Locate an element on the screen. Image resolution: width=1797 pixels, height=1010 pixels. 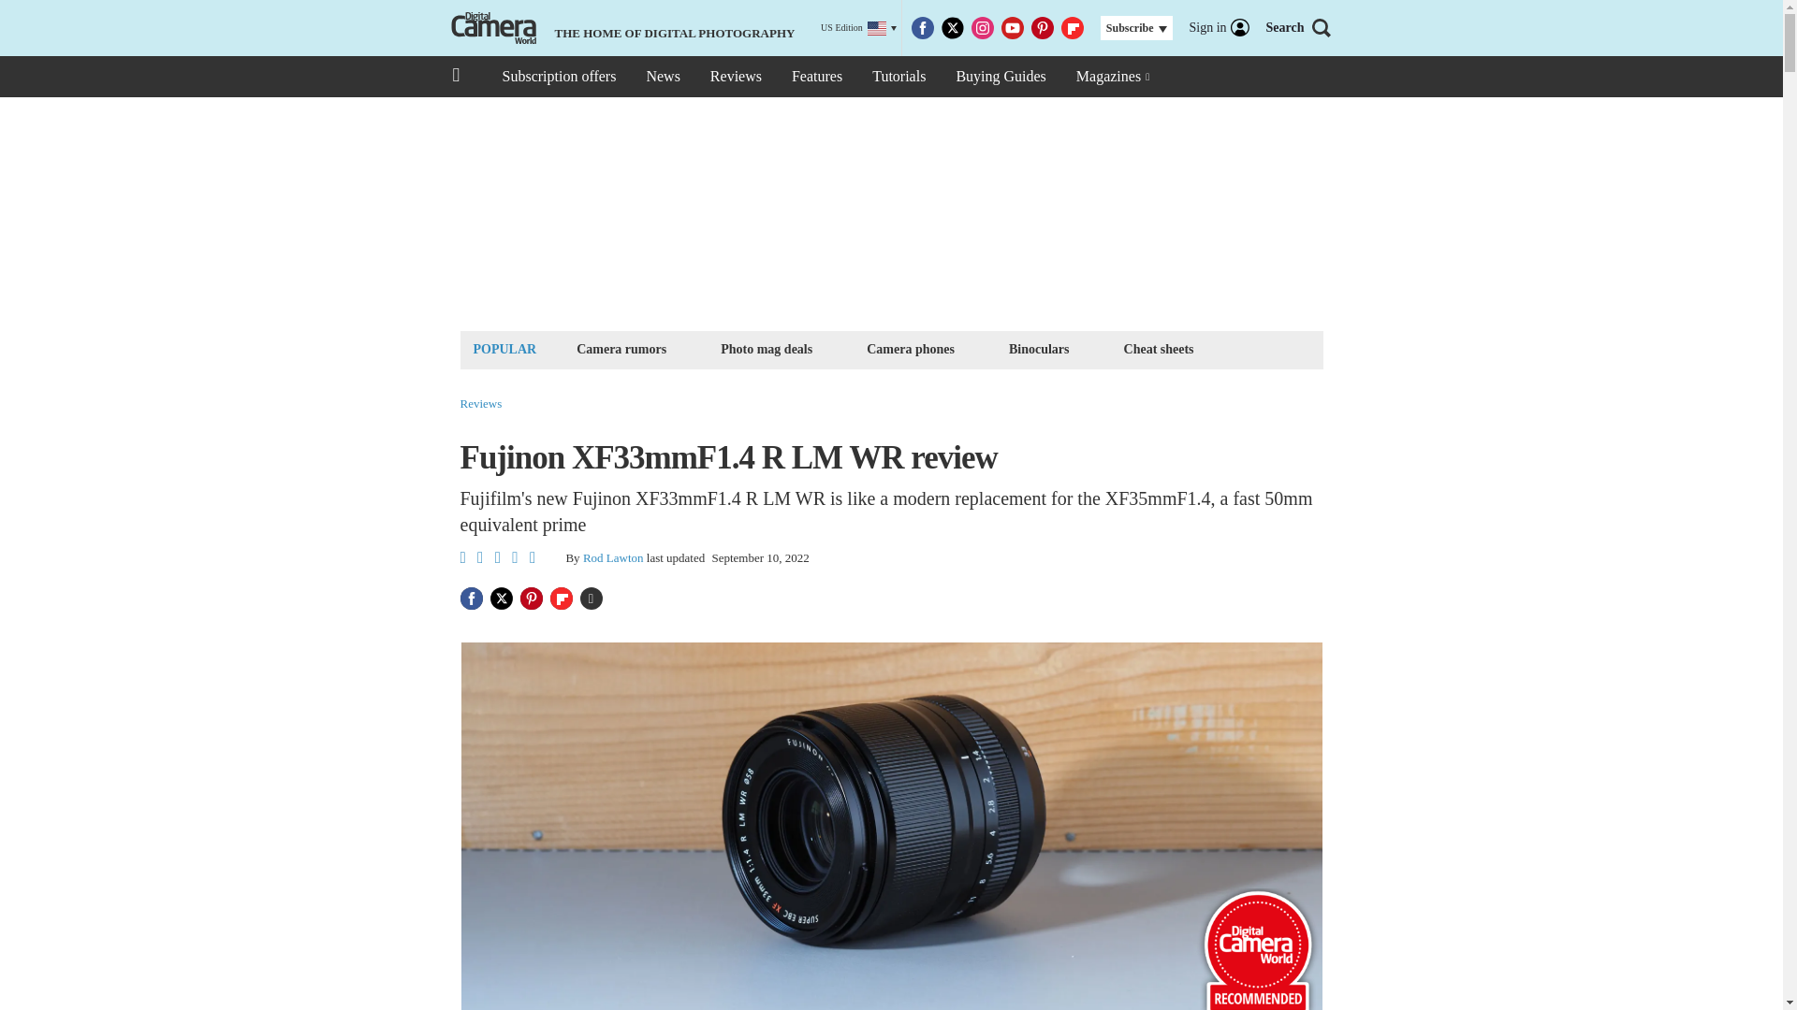
News is located at coordinates (662, 77).